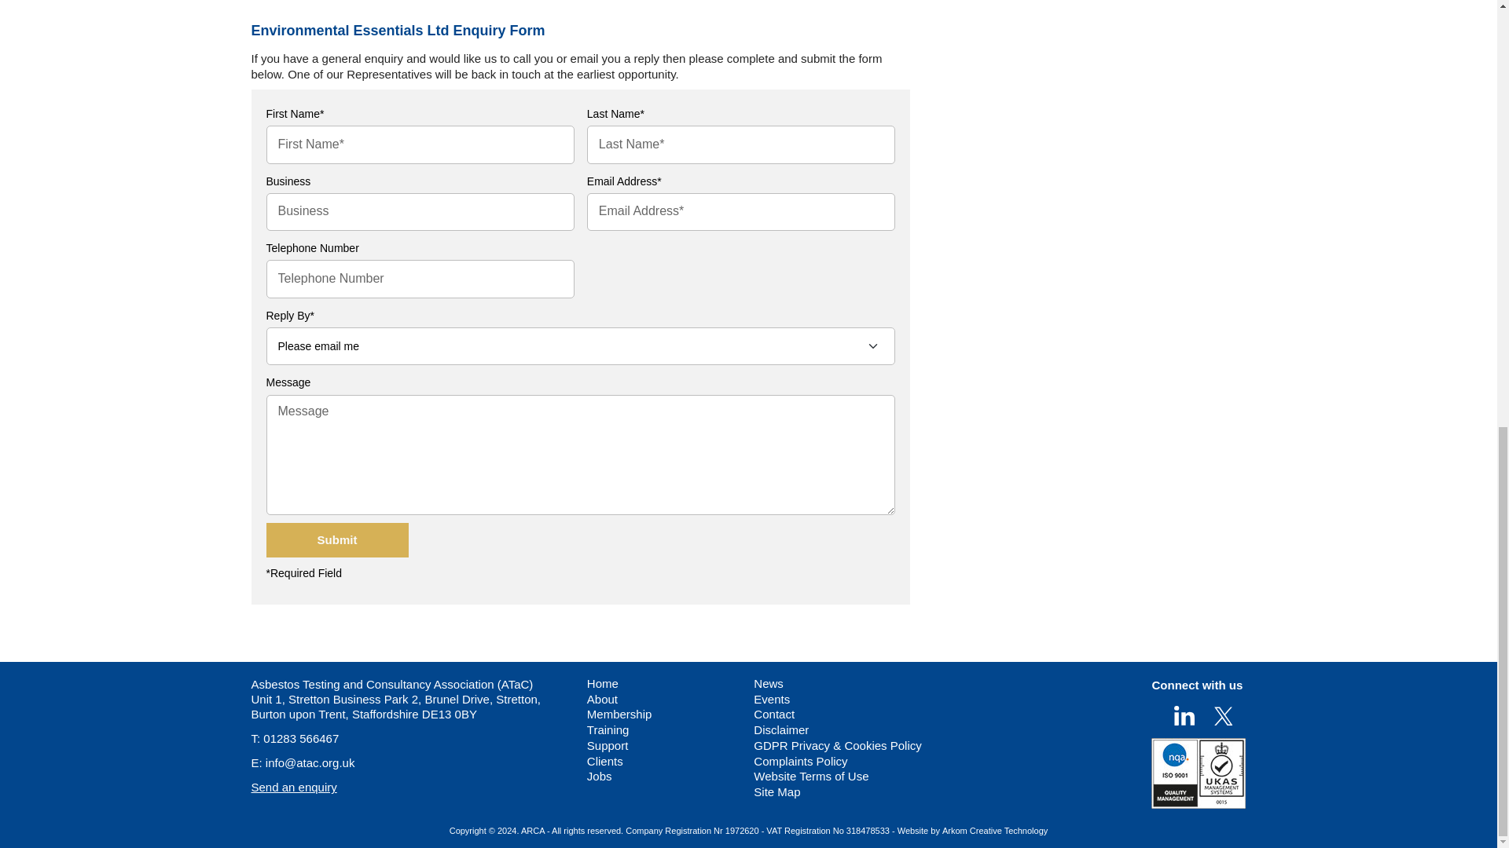 This screenshot has width=1509, height=848. I want to click on Email us at:01283 566467, so click(300, 738).